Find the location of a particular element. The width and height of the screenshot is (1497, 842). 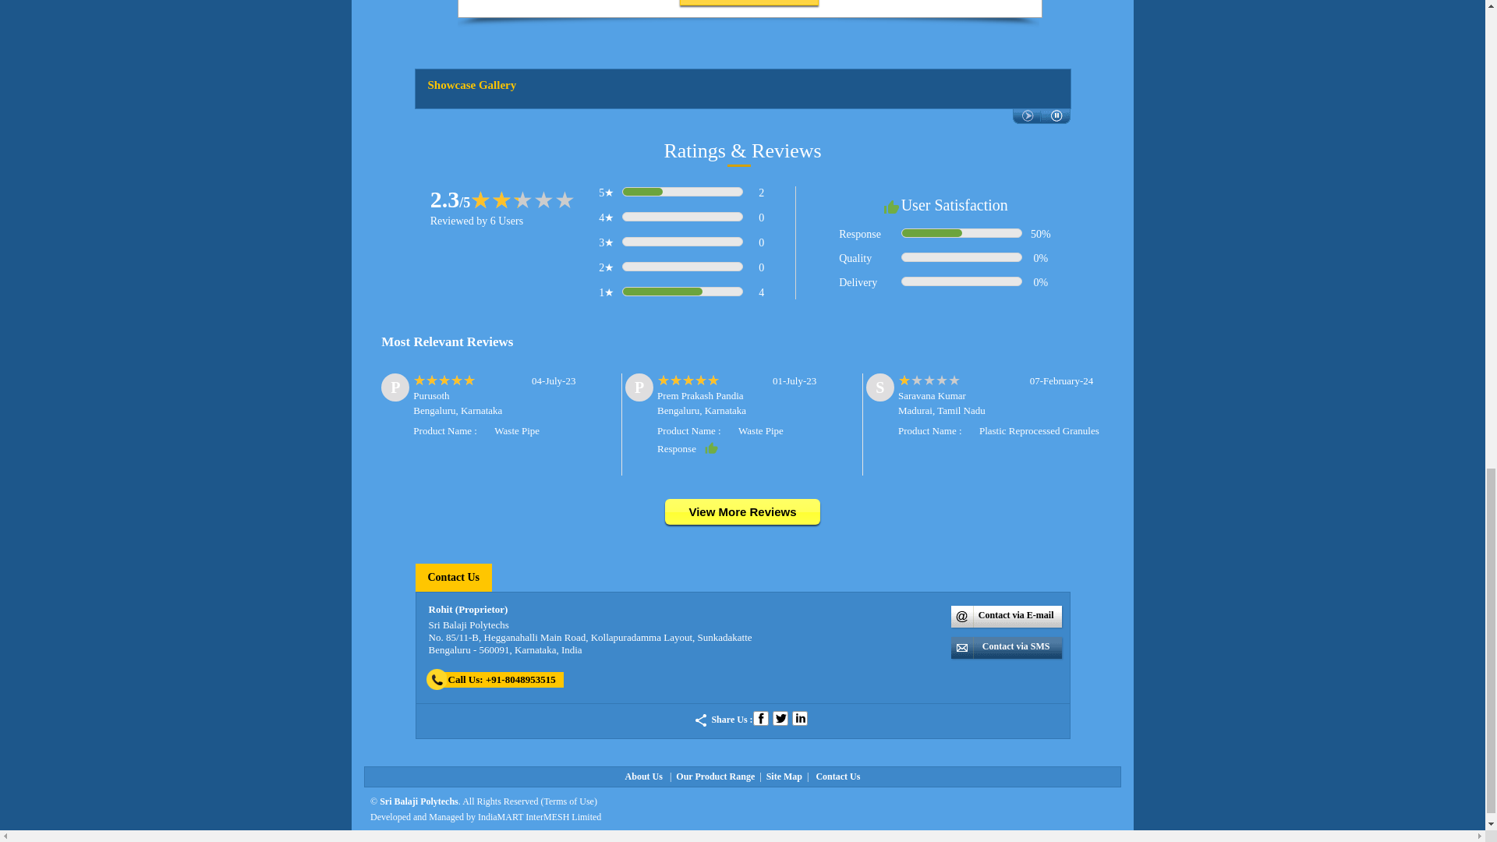

IndiaMART InterMESH Limited is located at coordinates (540, 817).